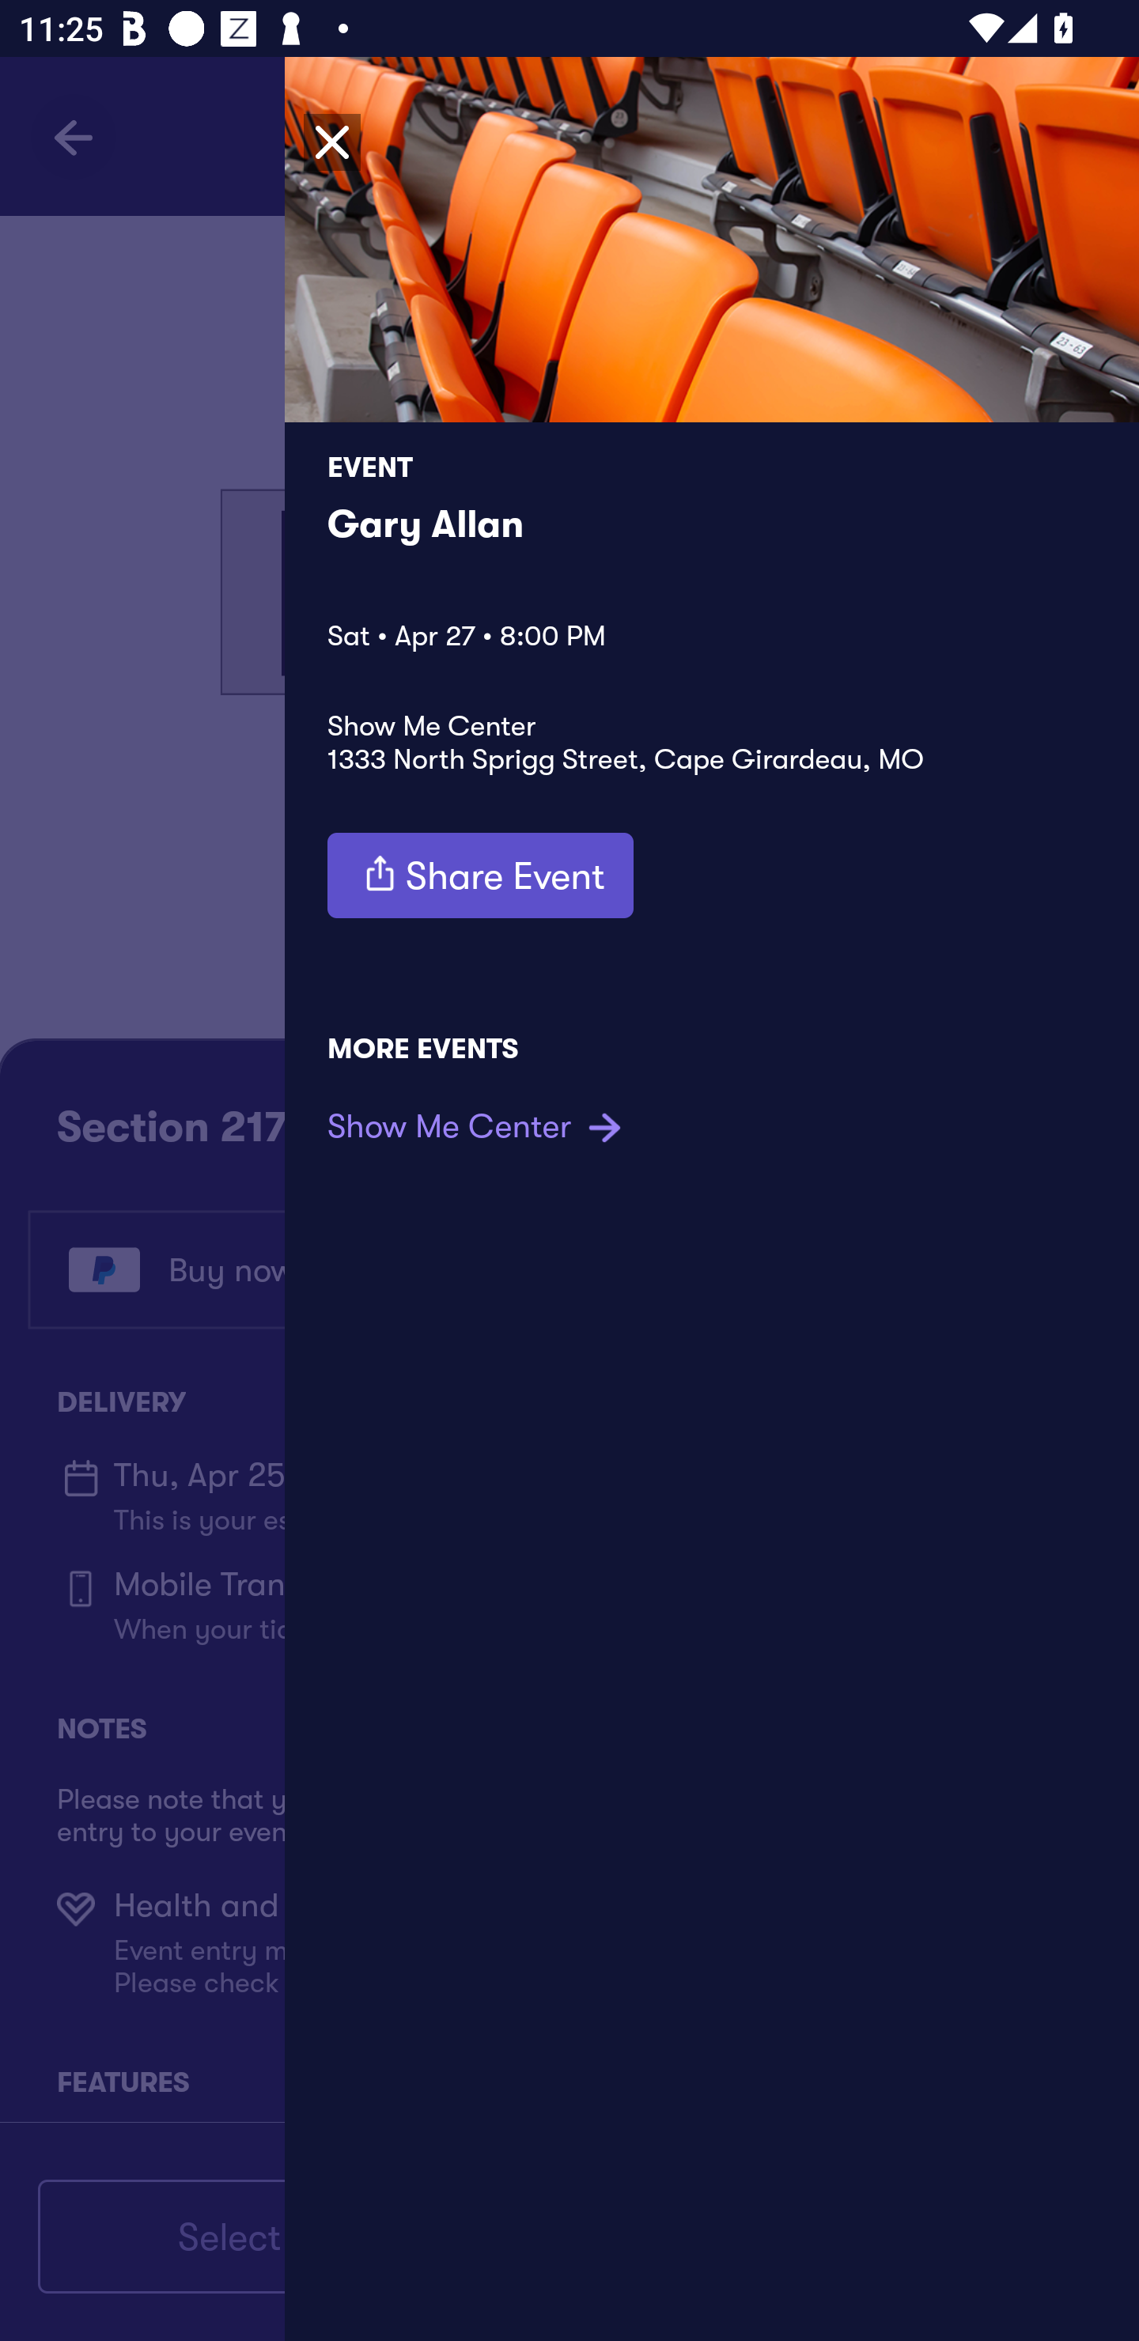  I want to click on Share Event, so click(480, 875).